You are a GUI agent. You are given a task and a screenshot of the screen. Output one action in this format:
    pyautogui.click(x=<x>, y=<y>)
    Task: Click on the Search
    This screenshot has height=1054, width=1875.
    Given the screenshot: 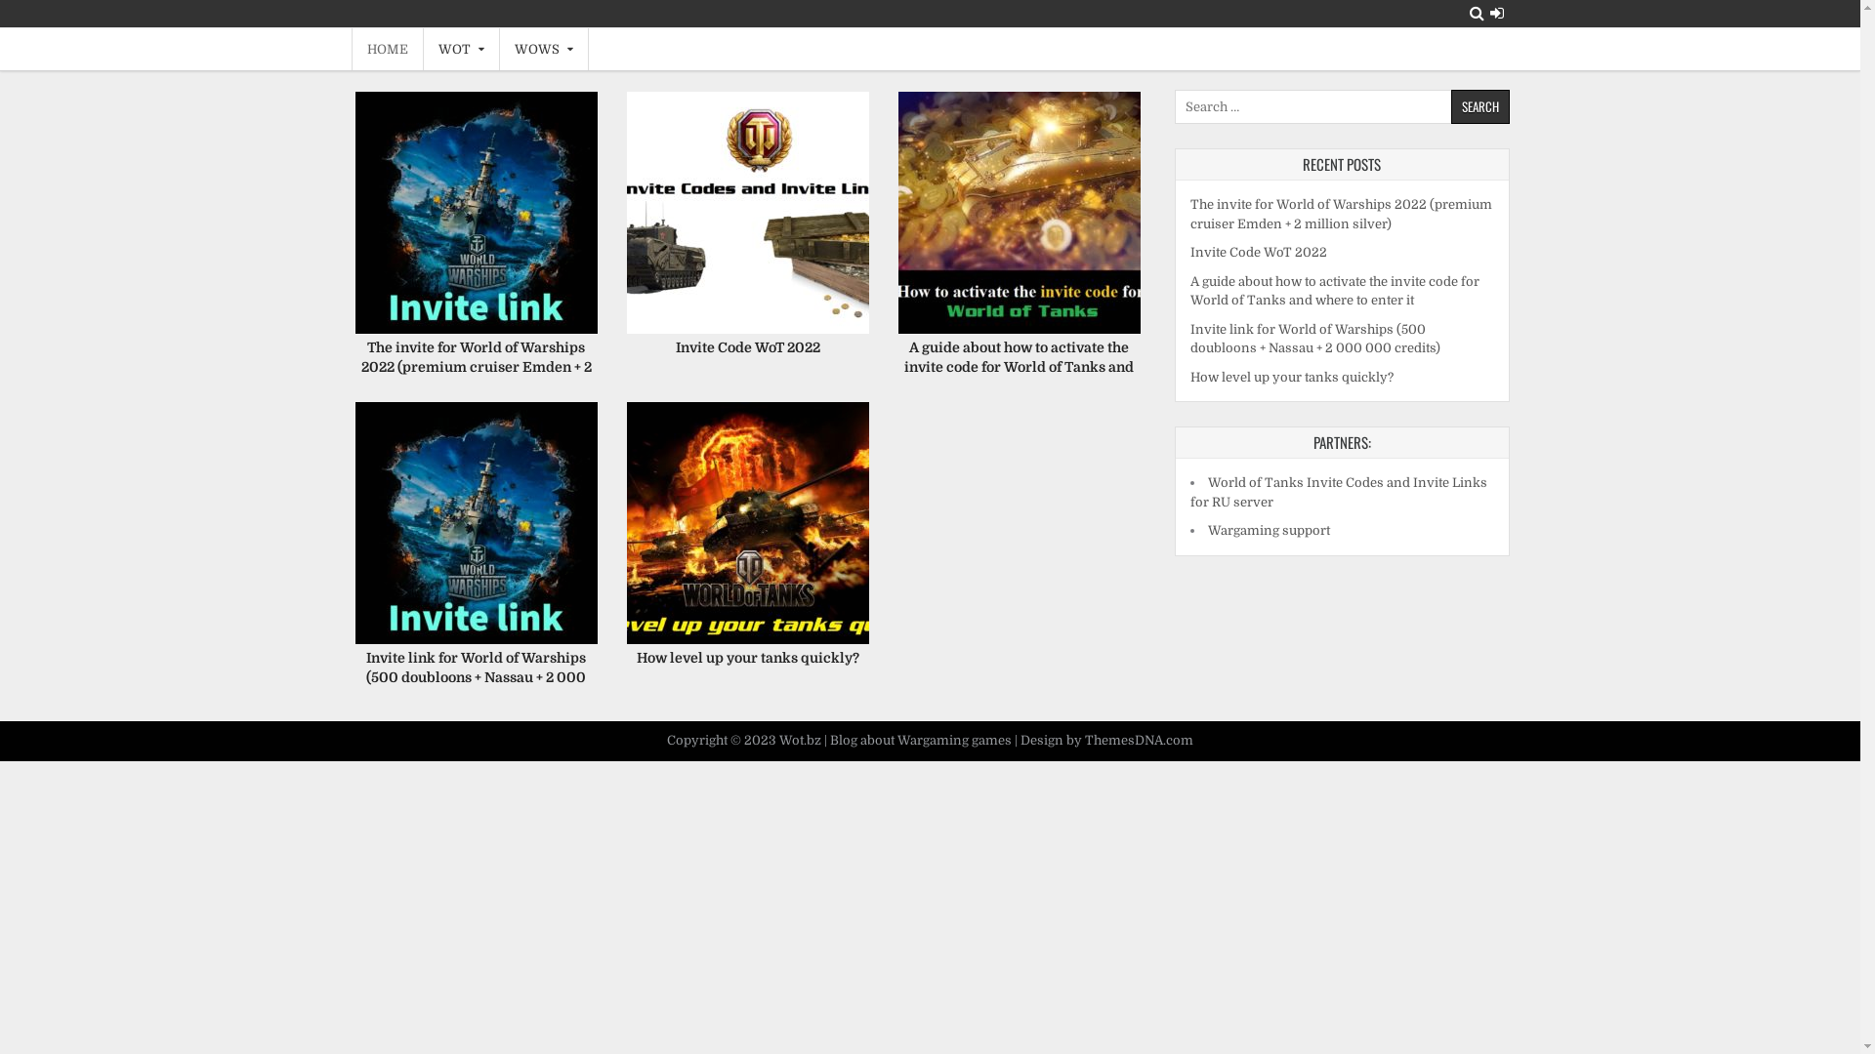 What is the action you would take?
    pyautogui.click(x=1477, y=14)
    